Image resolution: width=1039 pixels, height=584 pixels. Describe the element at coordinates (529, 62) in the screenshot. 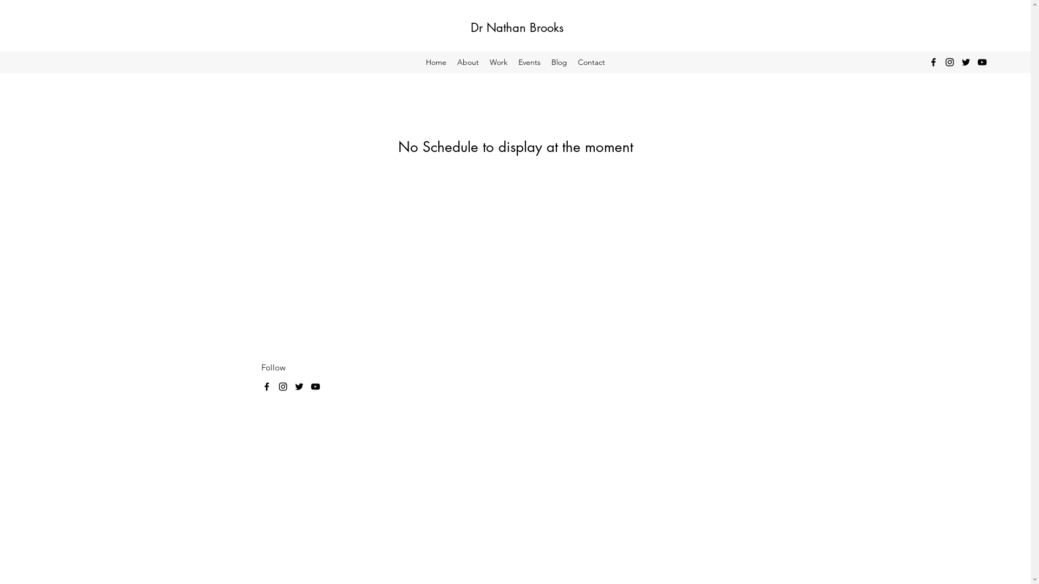

I see `Events` at that location.